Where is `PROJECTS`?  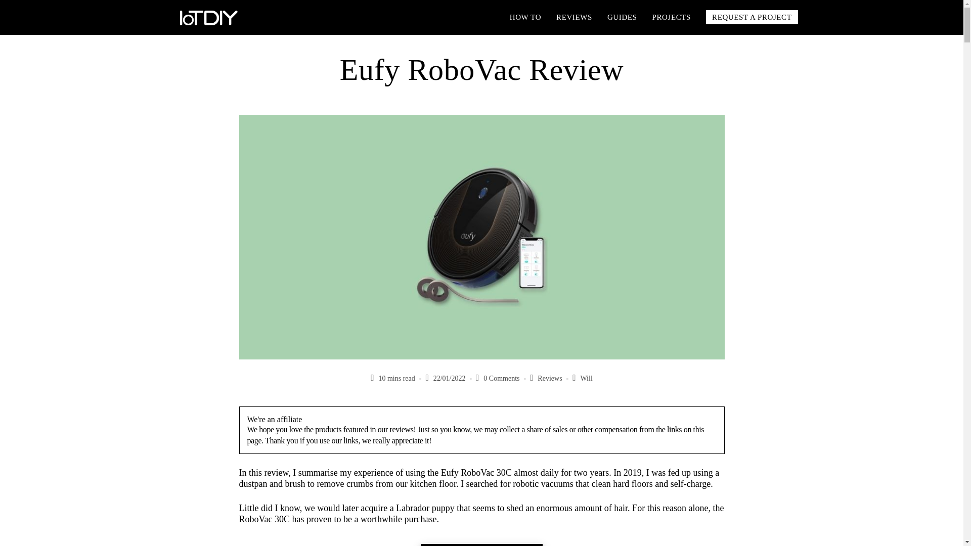
PROJECTS is located at coordinates (672, 17).